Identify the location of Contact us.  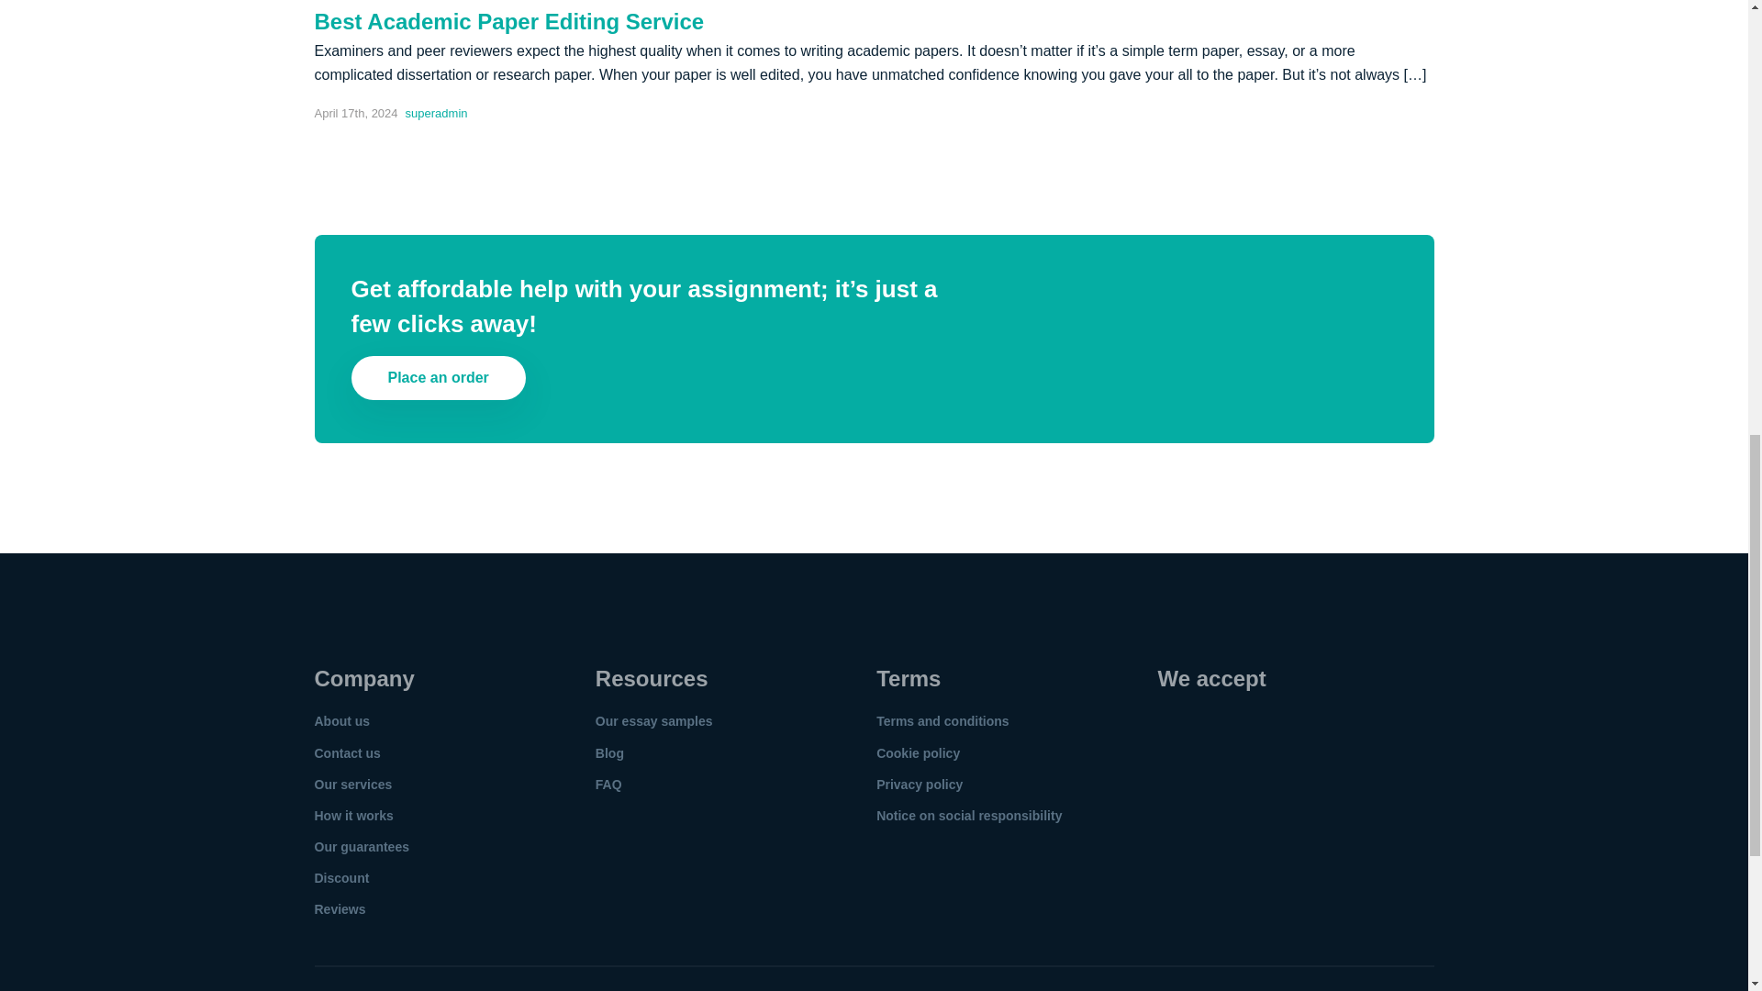
(347, 752).